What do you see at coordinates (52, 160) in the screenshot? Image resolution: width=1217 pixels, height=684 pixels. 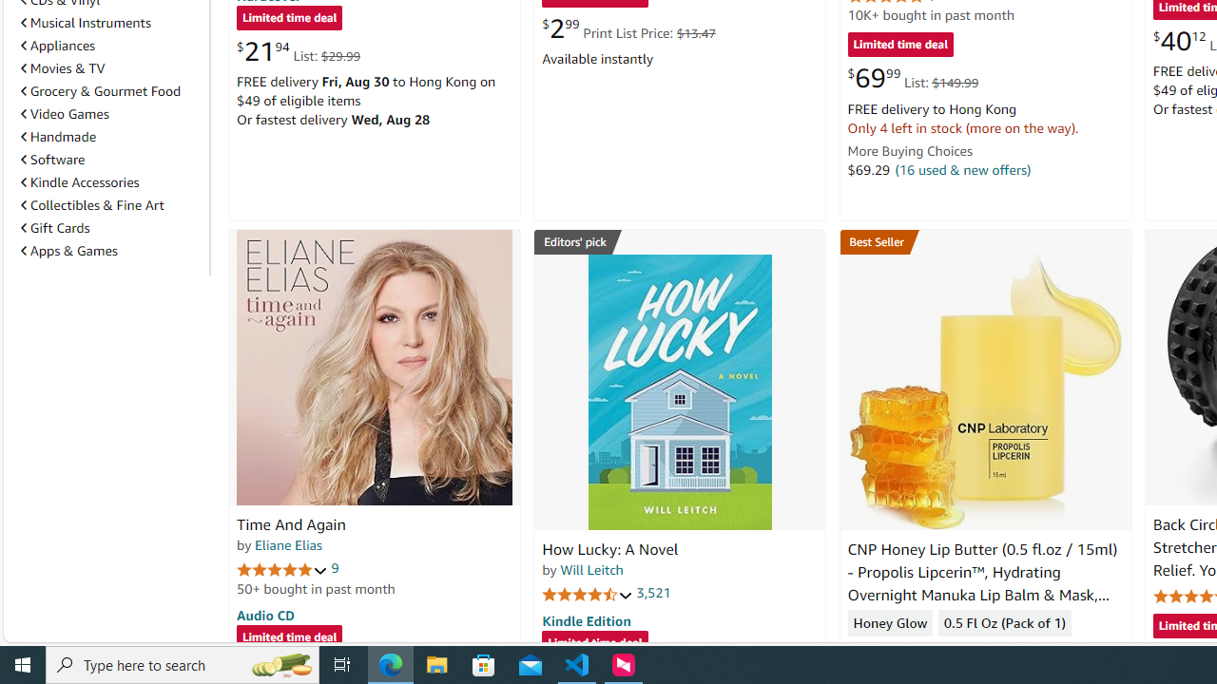 I see `Software` at bounding box center [52, 160].